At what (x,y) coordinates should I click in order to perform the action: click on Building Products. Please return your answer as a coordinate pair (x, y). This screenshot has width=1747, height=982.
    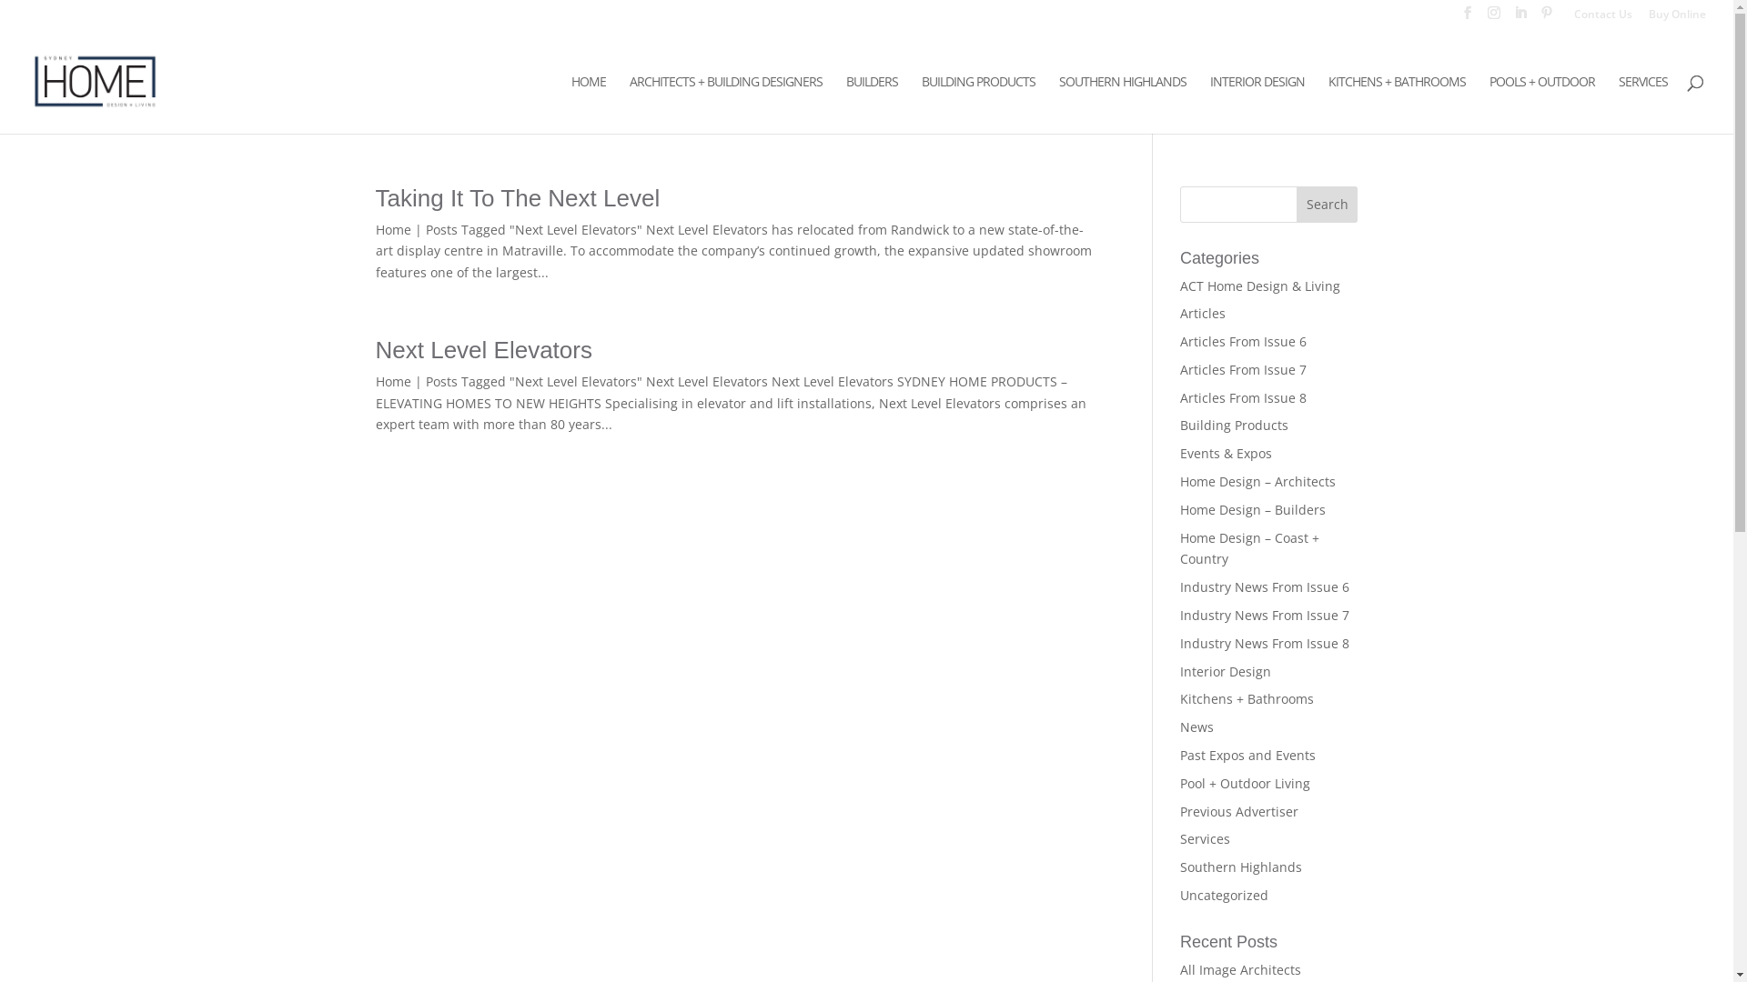
    Looking at the image, I should click on (1234, 426).